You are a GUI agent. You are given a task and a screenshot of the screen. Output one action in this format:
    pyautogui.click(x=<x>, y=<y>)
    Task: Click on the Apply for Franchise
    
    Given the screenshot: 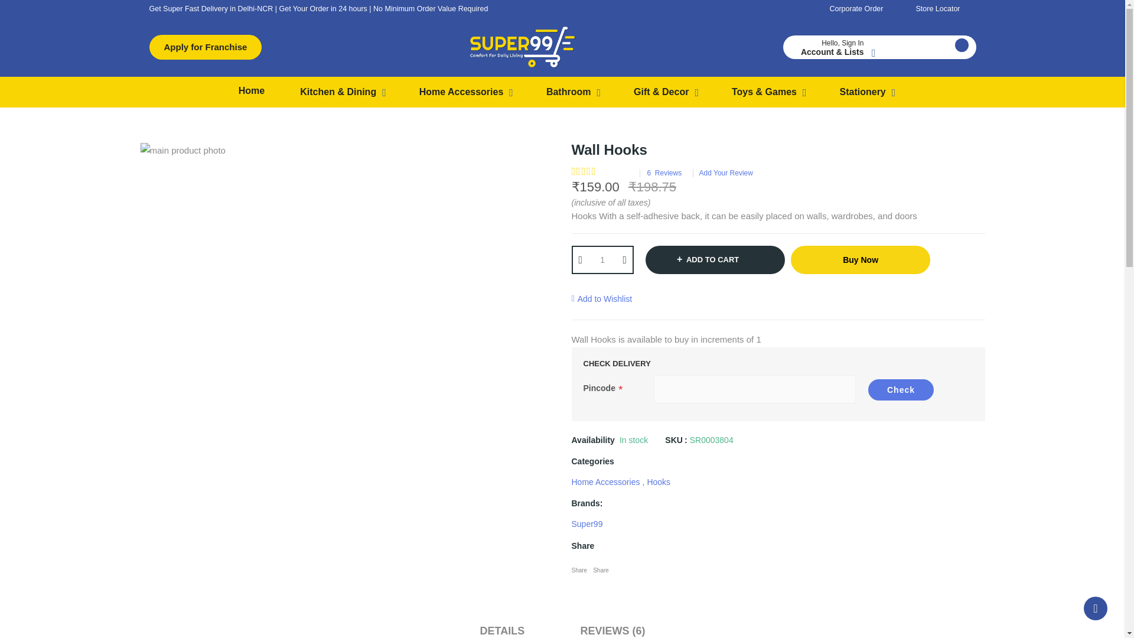 What is the action you would take?
    pyautogui.click(x=205, y=47)
    